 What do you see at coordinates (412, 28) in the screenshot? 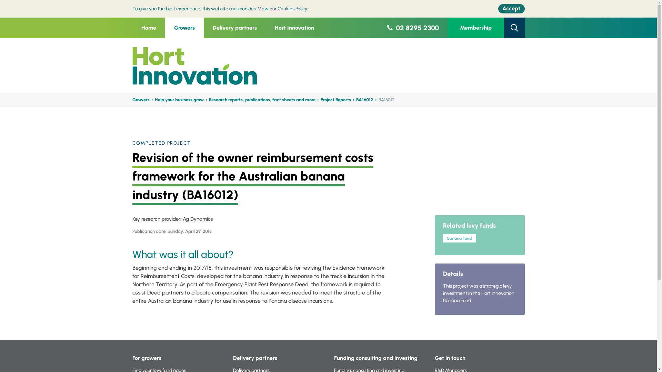
I see `02 8295 2300` at bounding box center [412, 28].